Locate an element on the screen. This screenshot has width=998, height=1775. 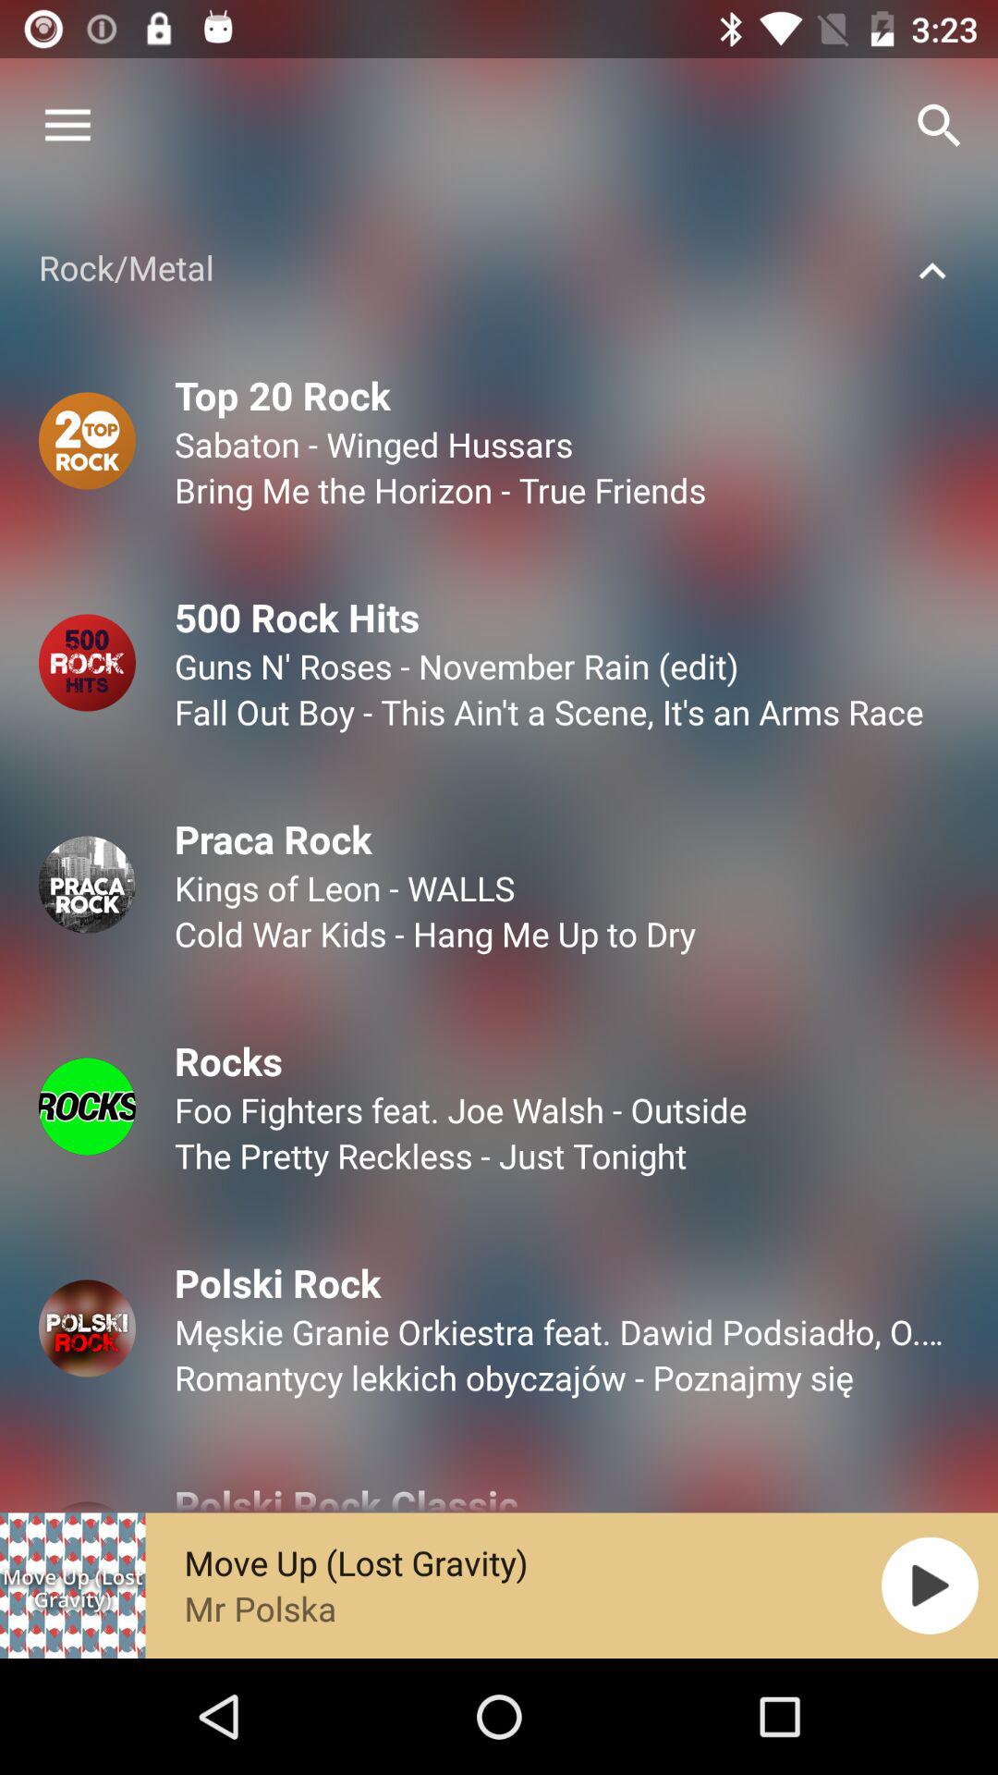
click on search button is located at coordinates (939, 126).